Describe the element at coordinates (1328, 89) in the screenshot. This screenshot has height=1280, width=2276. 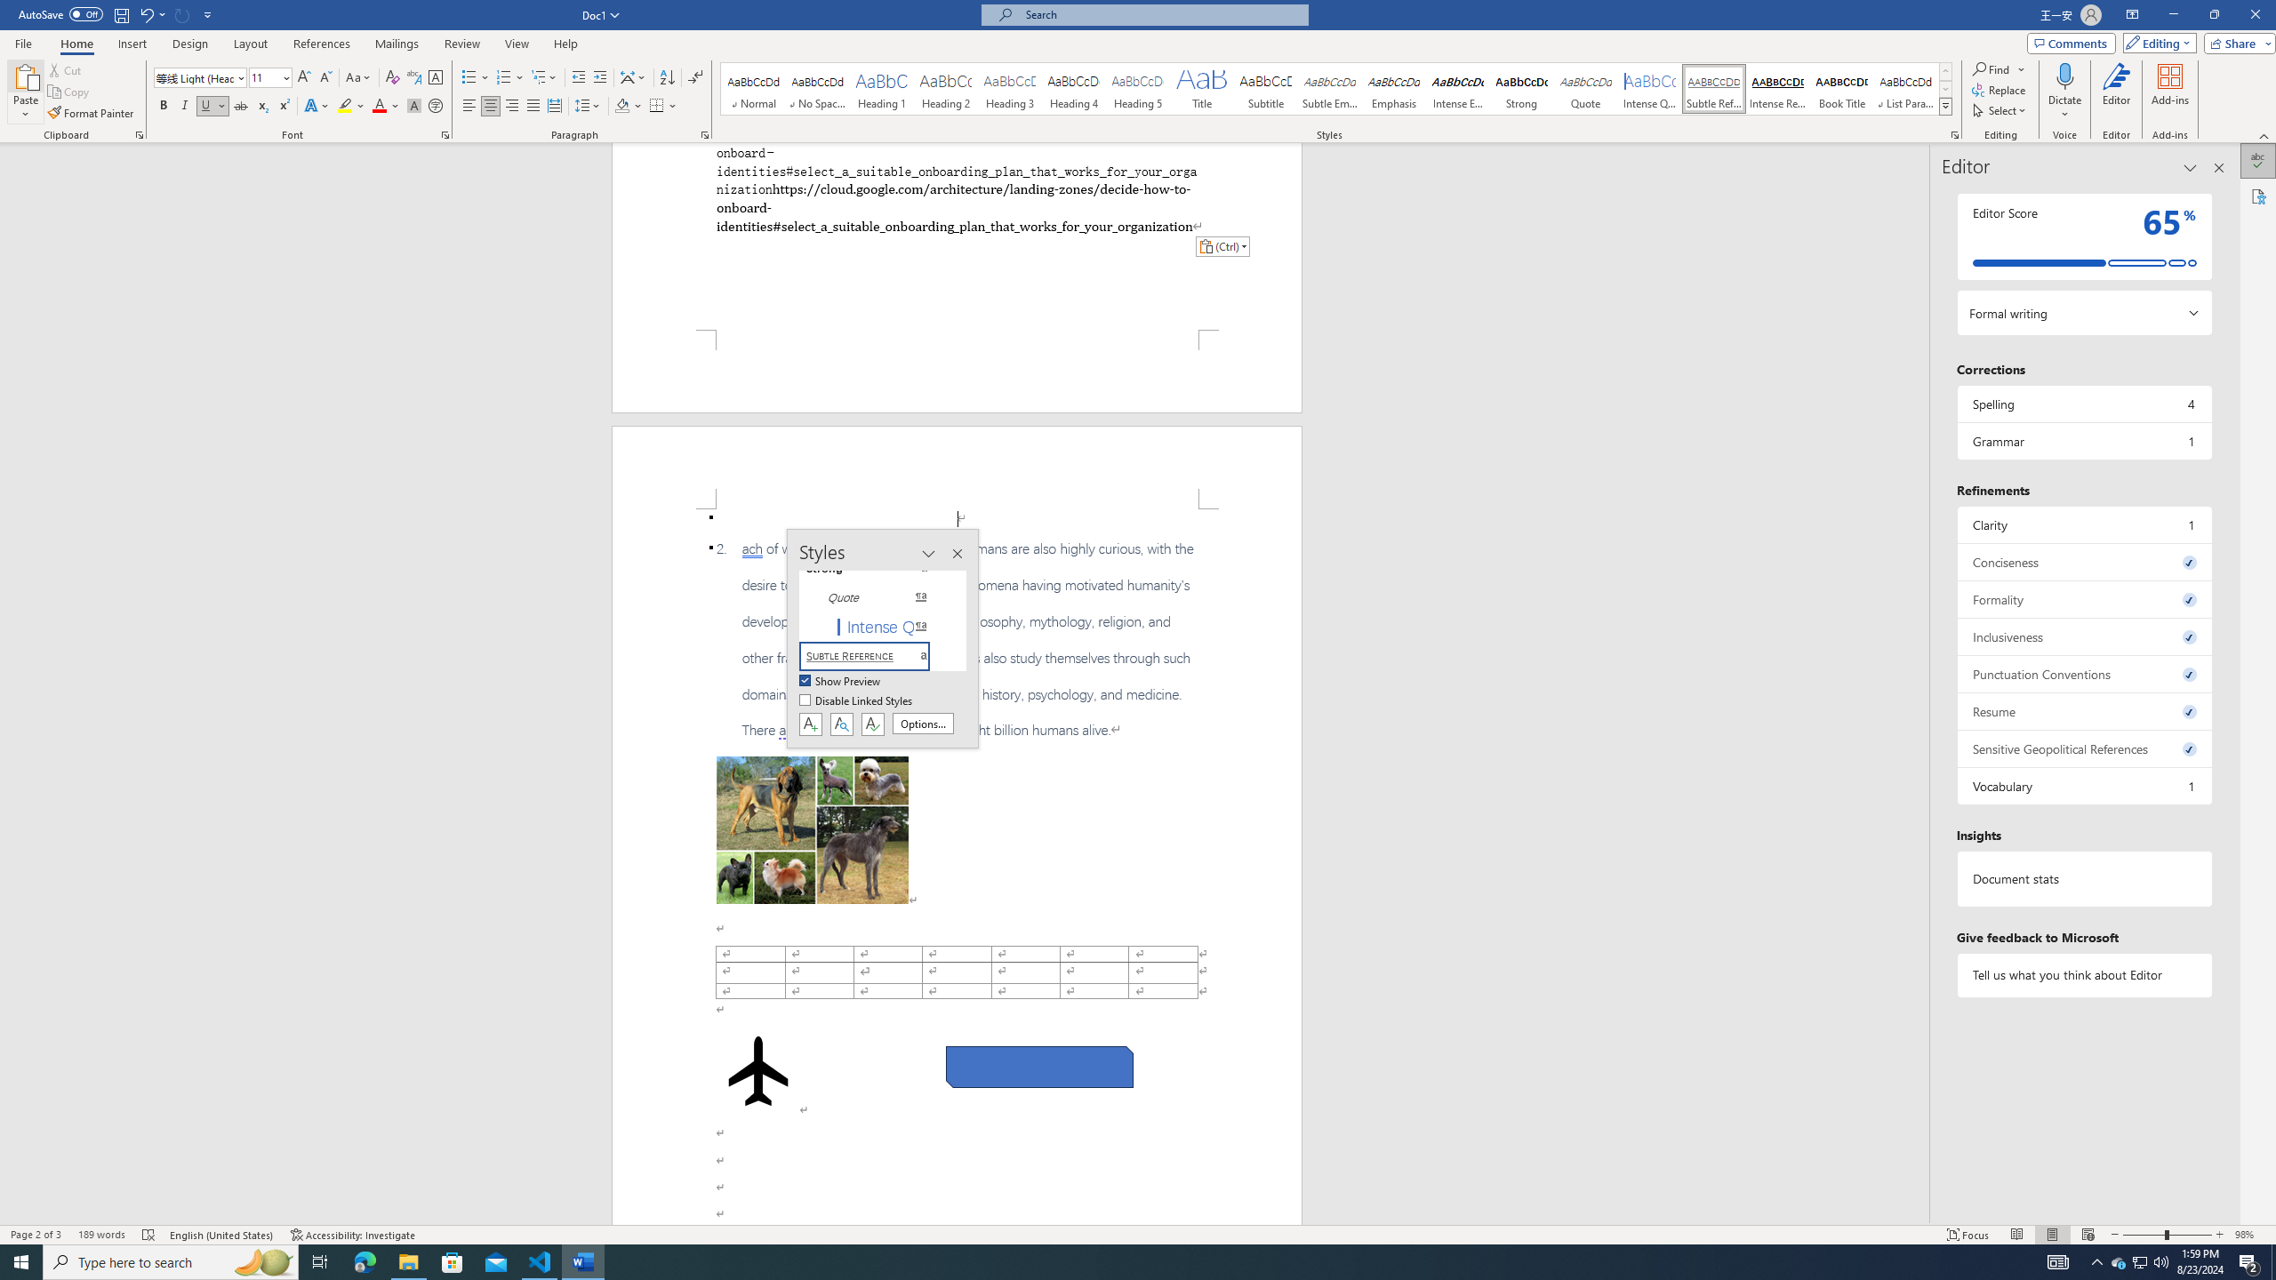
I see `Subtle Emphasis` at that location.